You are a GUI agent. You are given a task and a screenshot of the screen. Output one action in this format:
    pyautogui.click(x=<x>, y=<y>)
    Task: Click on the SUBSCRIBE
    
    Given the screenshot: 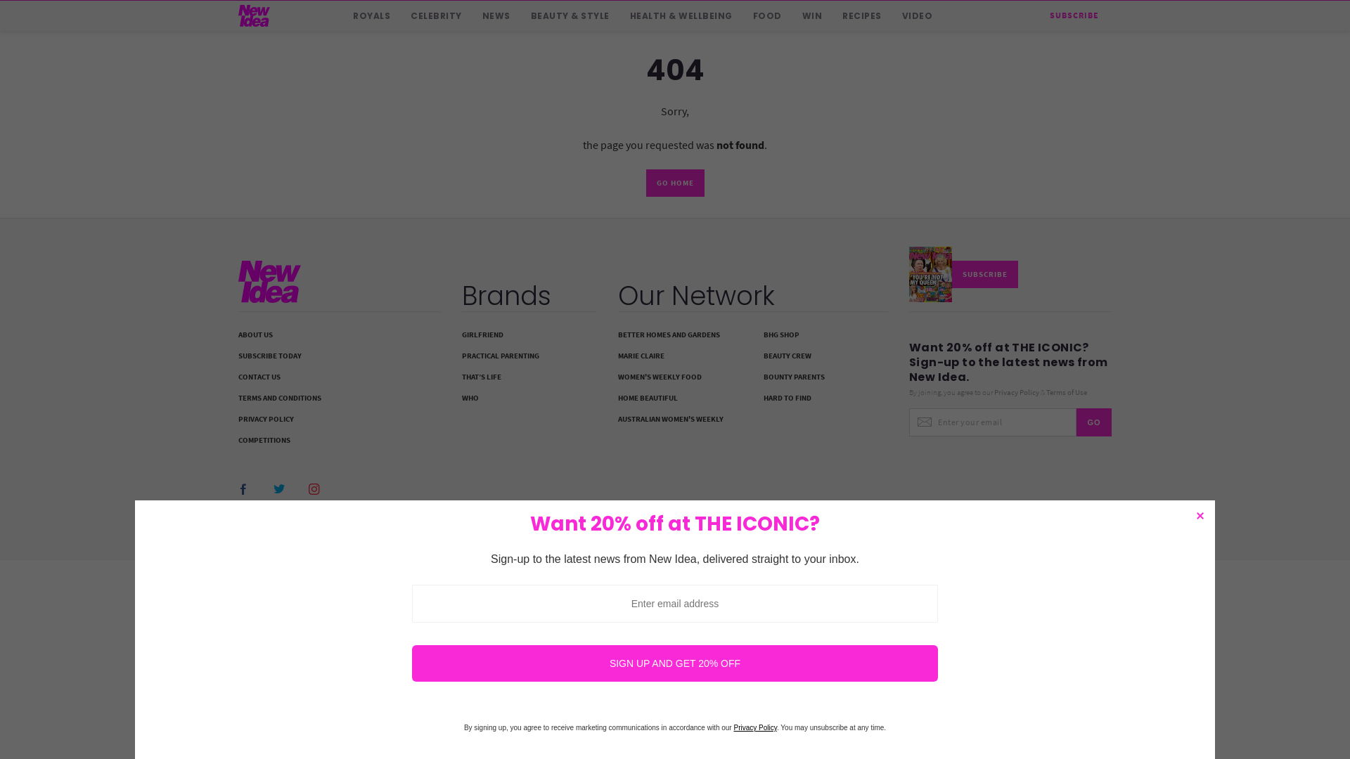 What is the action you would take?
    pyautogui.click(x=1074, y=15)
    